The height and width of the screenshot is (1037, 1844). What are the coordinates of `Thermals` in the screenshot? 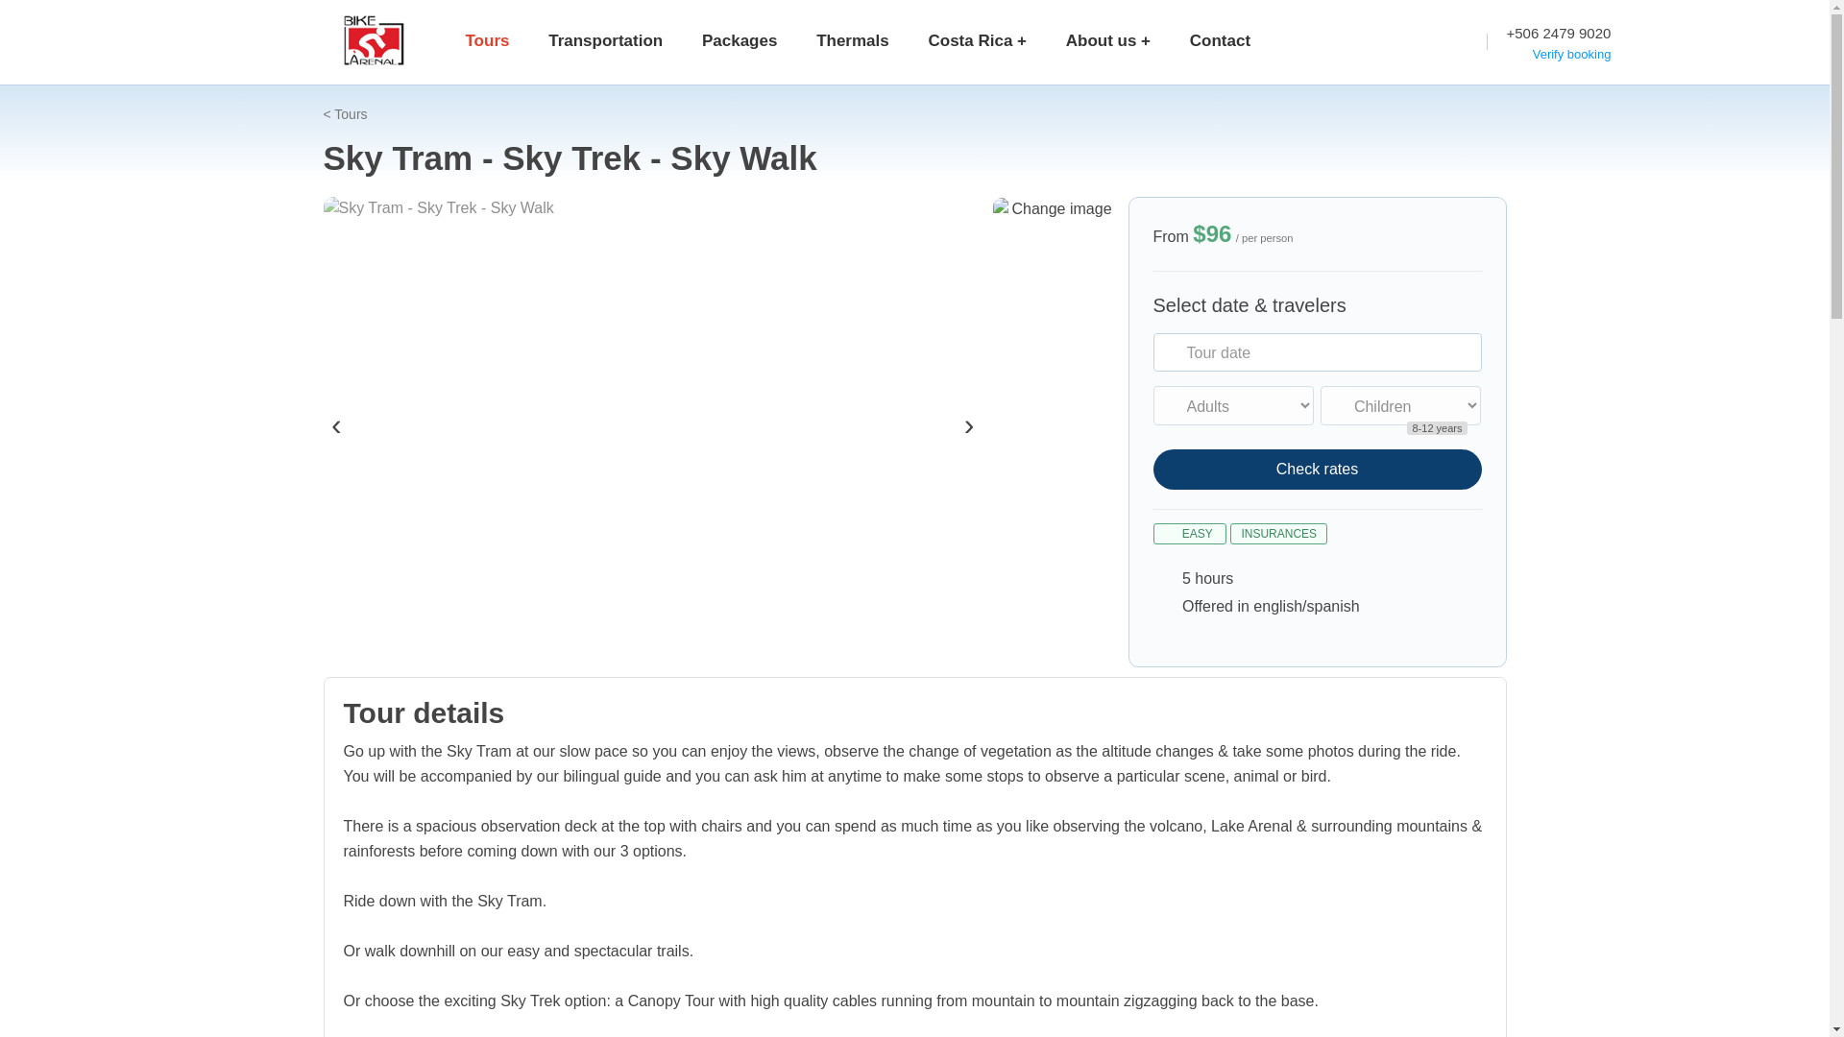 It's located at (853, 41).